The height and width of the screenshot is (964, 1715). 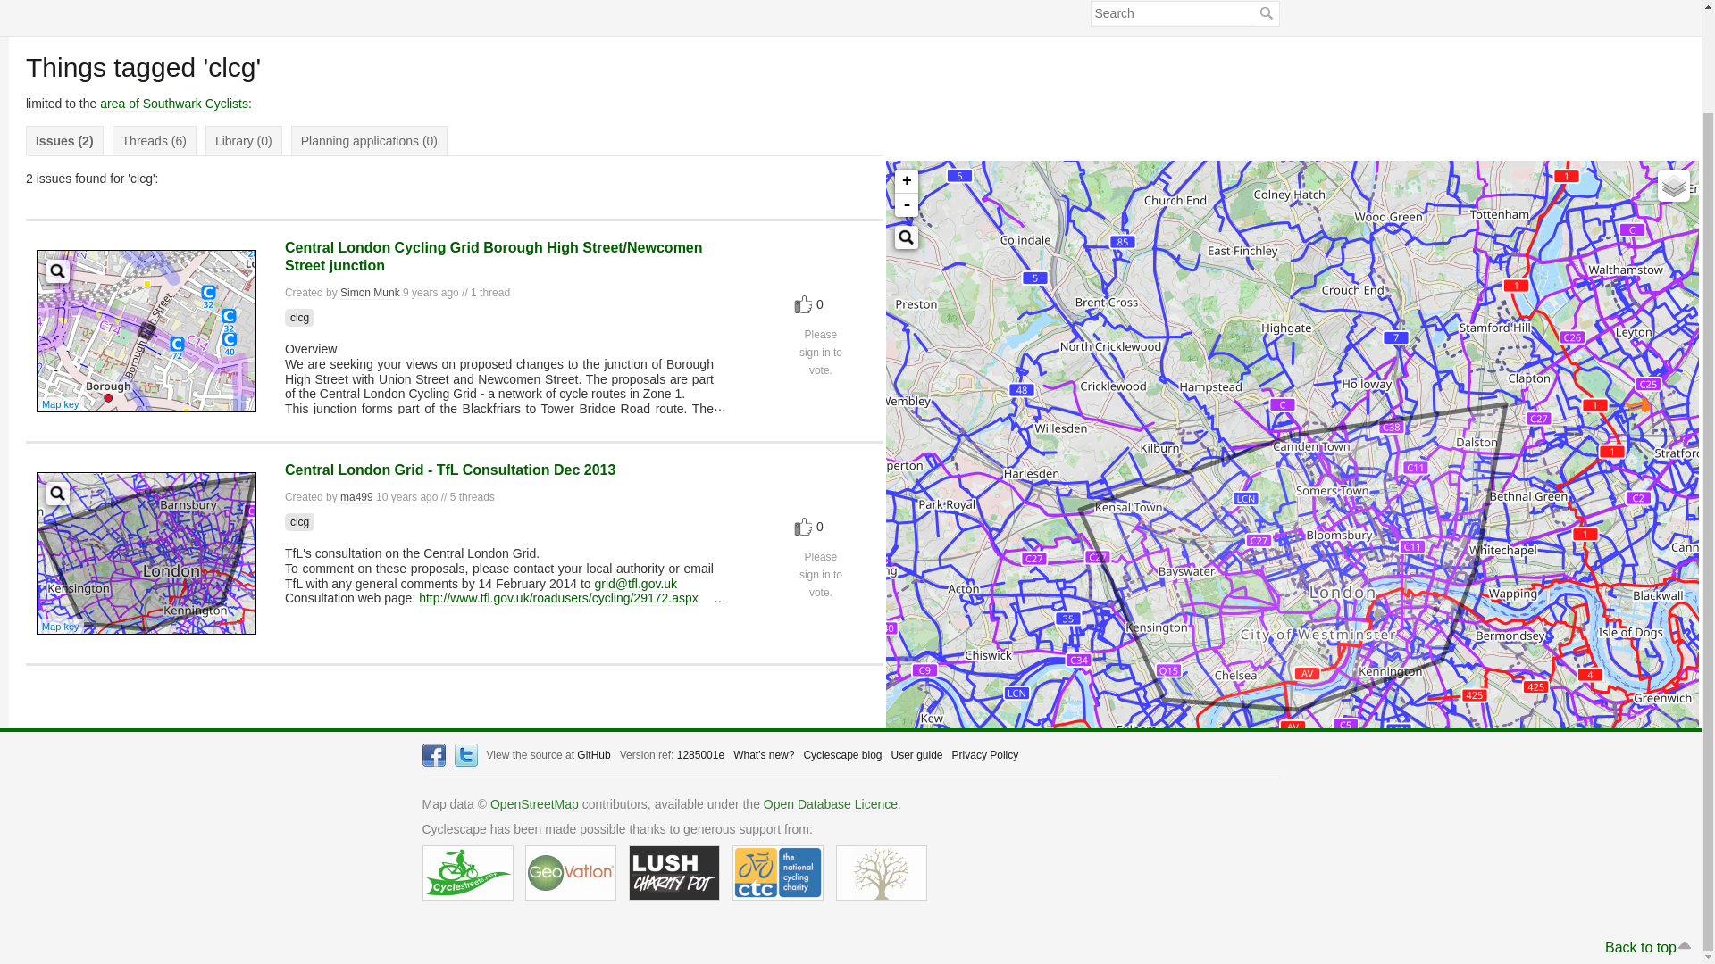 I want to click on -, so click(x=906, y=89).